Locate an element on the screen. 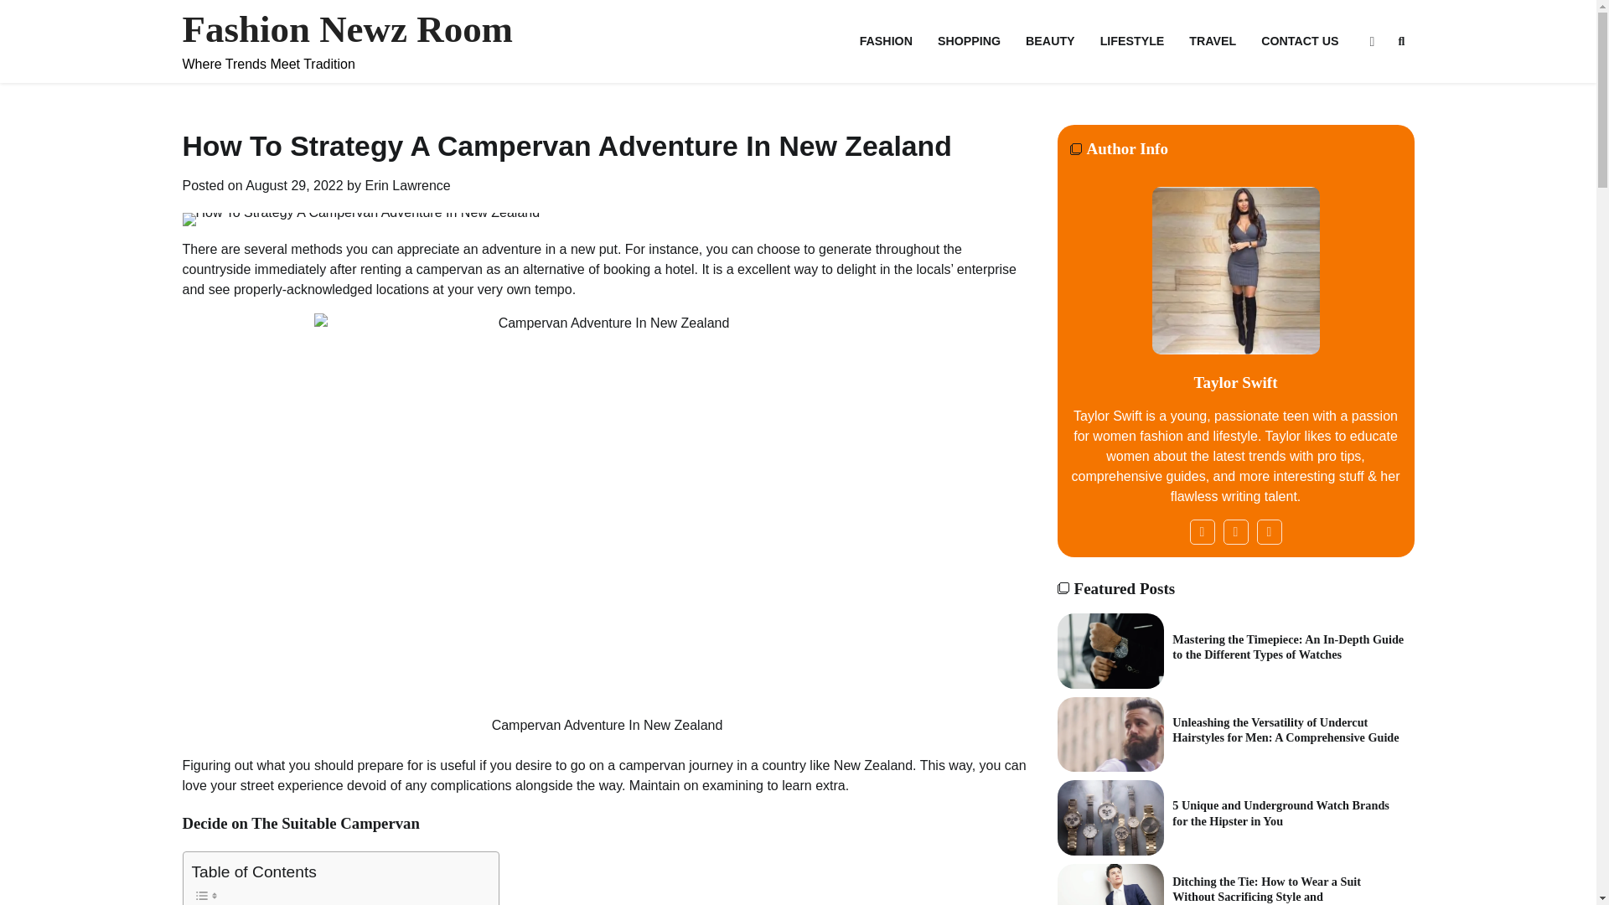  Search is located at coordinates (1371, 84).